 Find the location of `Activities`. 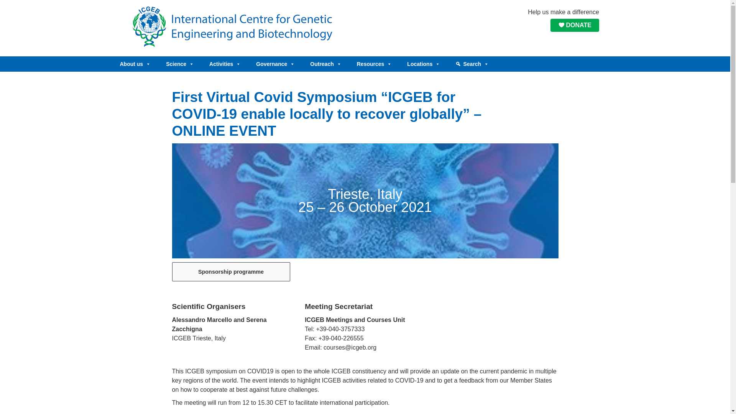

Activities is located at coordinates (225, 64).